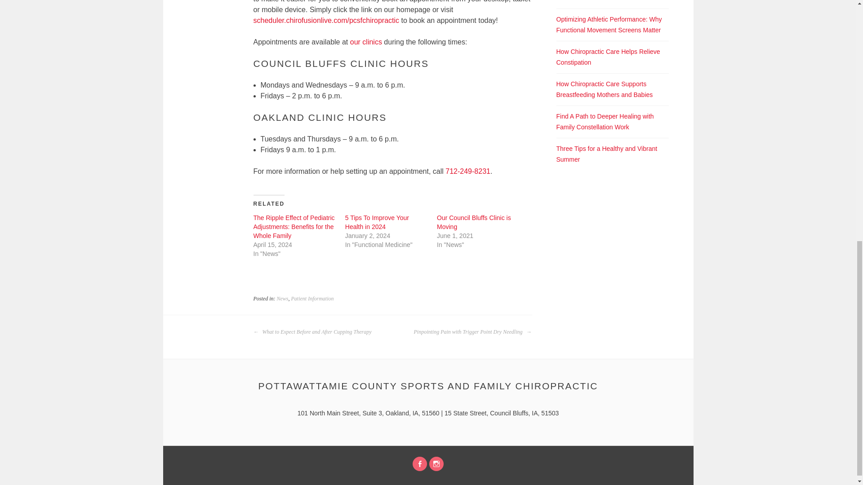  What do you see at coordinates (313, 331) in the screenshot?
I see ` What to Expect Before and After Cupping Therapy` at bounding box center [313, 331].